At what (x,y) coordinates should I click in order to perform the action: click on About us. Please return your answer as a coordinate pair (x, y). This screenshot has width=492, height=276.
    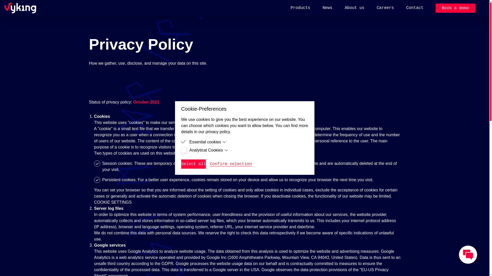
    Looking at the image, I should click on (355, 8).